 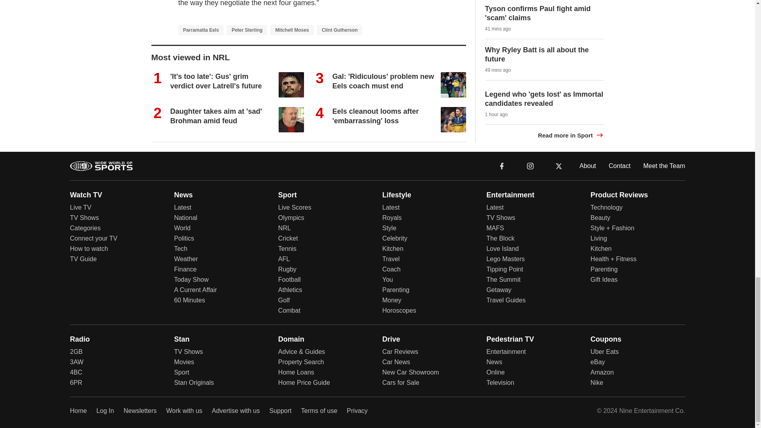 What do you see at coordinates (375, 116) in the screenshot?
I see `Eels cleanout looms after 'embarrassing' loss` at bounding box center [375, 116].